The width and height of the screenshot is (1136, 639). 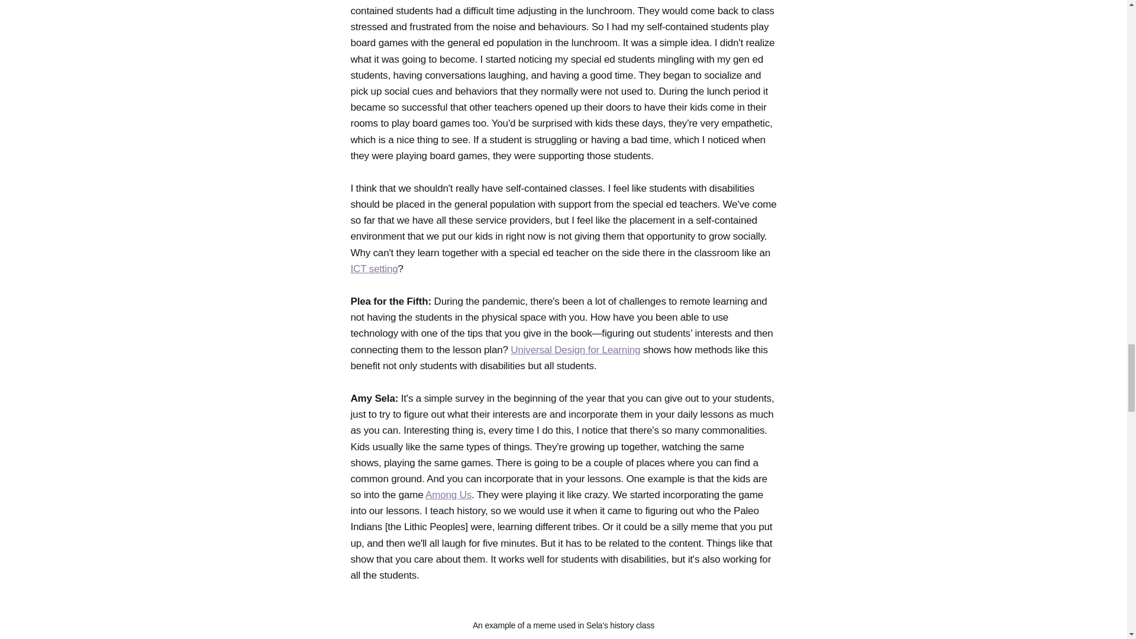 I want to click on ICT setting, so click(x=374, y=269).